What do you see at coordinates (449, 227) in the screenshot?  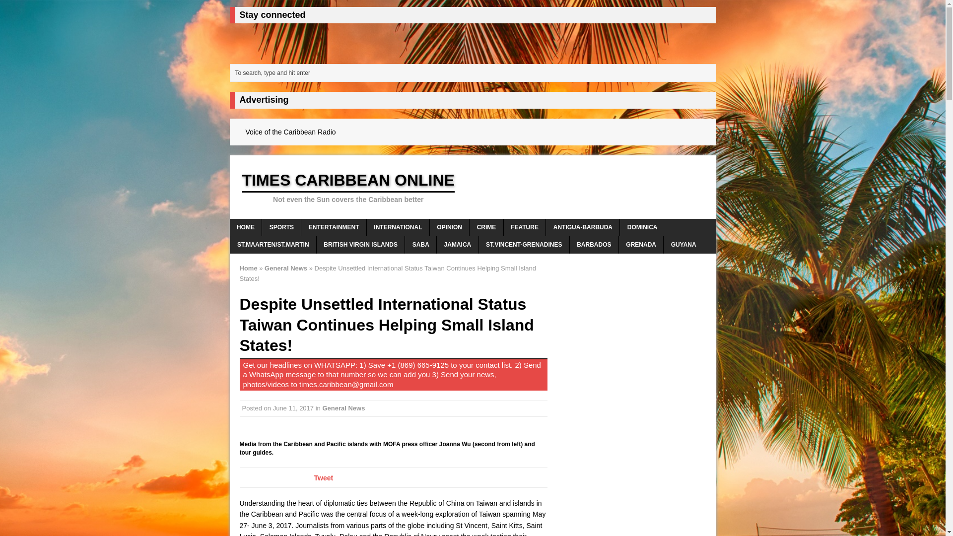 I see `OPINION` at bounding box center [449, 227].